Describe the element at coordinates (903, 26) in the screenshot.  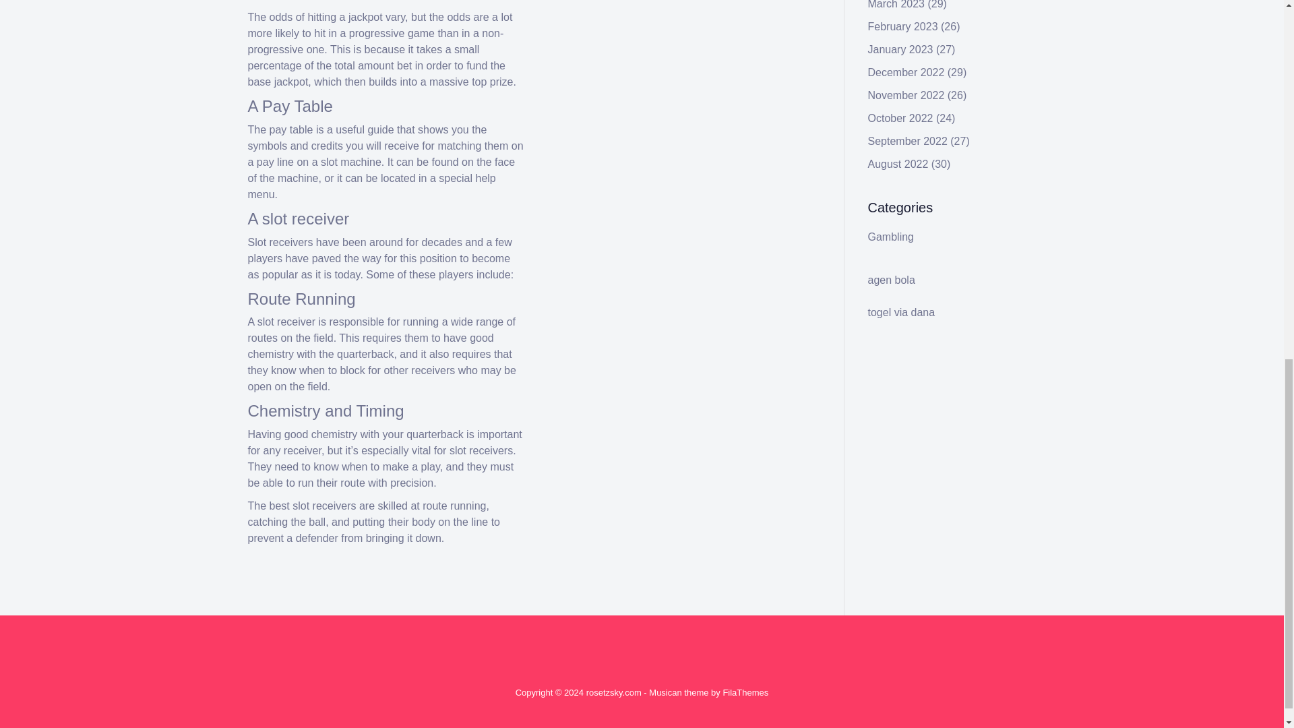
I see `February 2023` at that location.